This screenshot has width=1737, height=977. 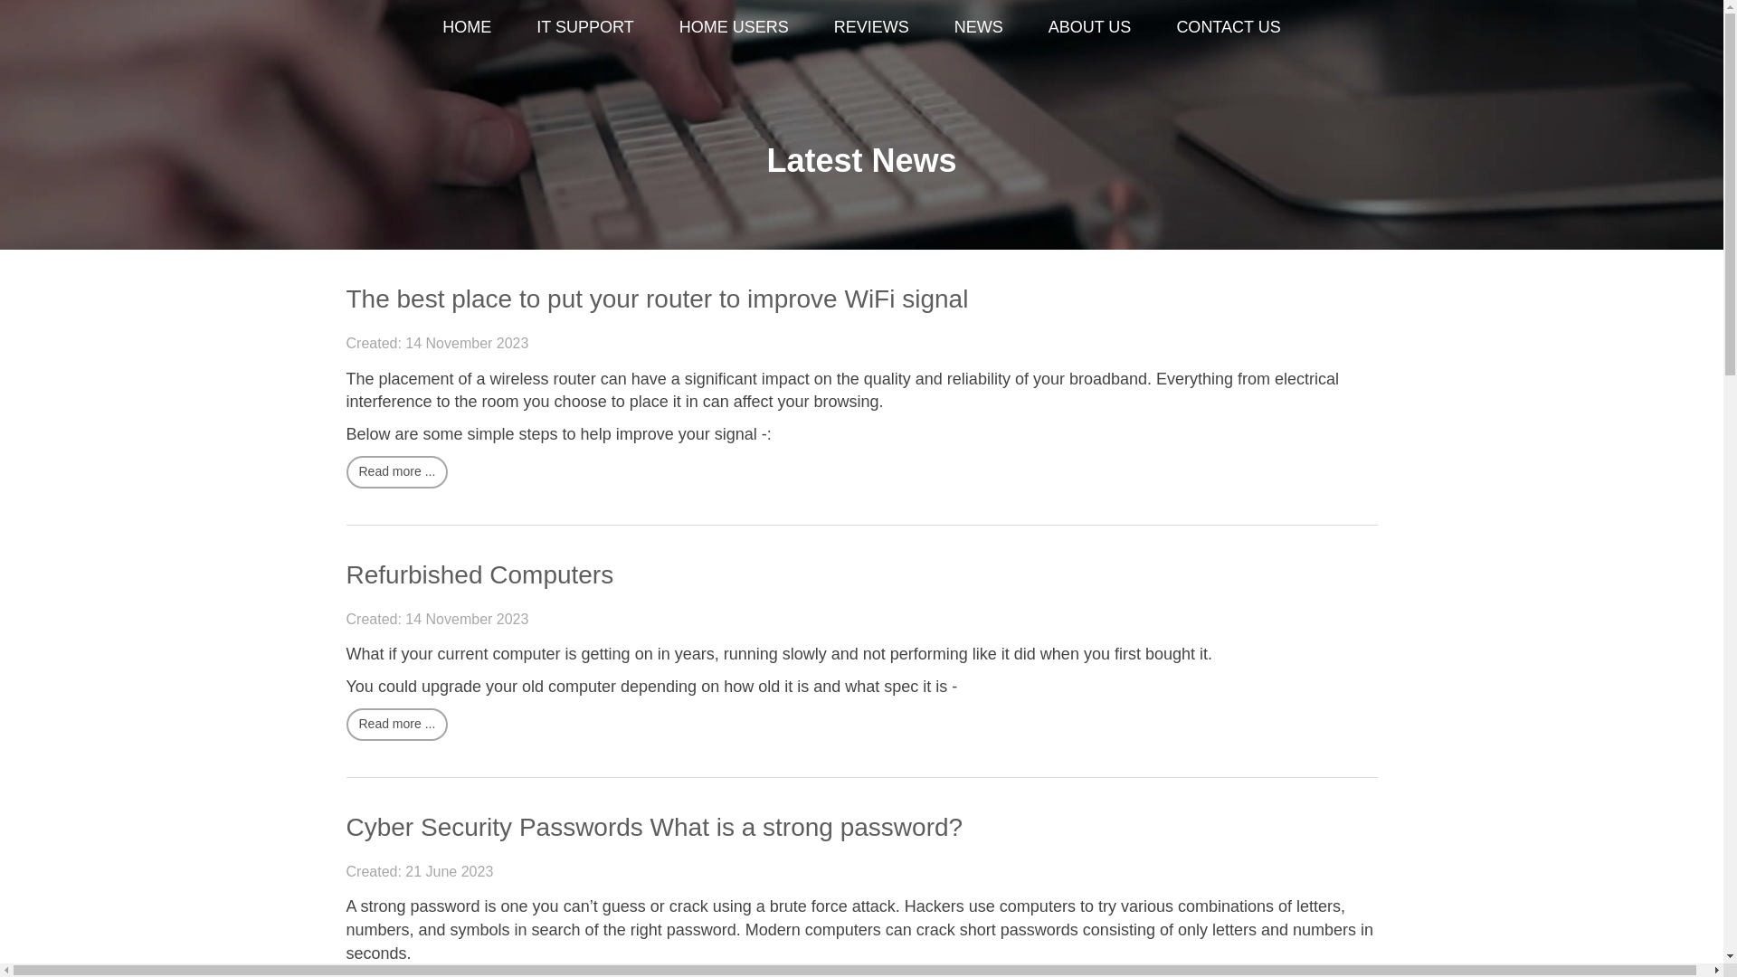 I want to click on Read more ..., so click(x=396, y=975).